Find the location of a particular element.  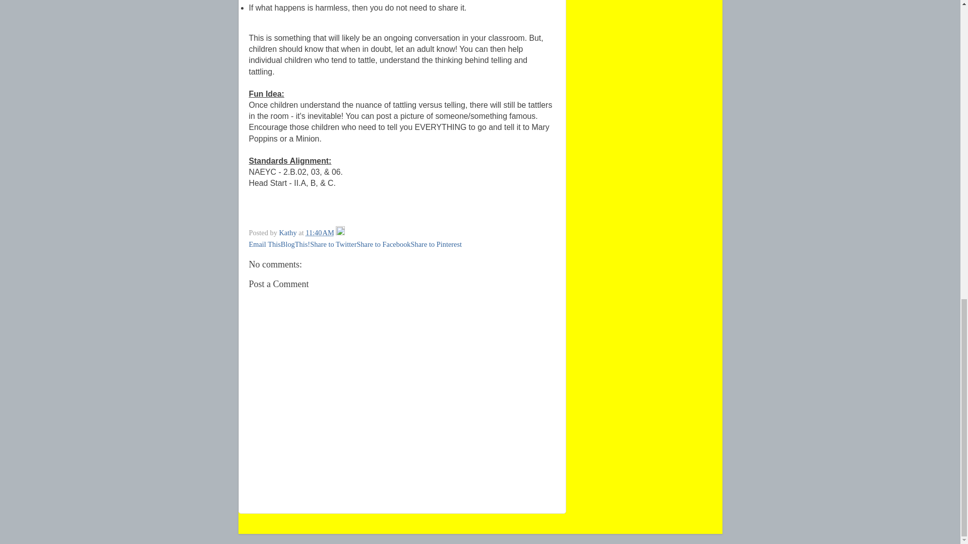

Email This is located at coordinates (264, 244).